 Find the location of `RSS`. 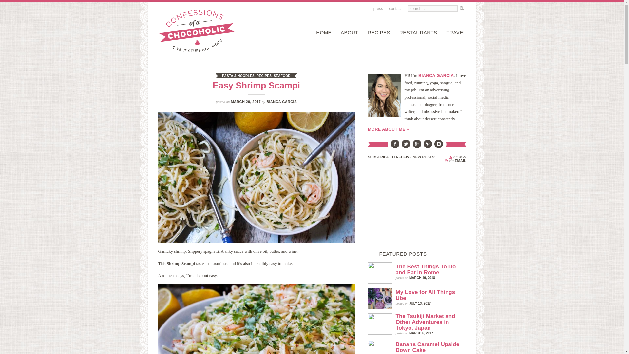

RSS is located at coordinates (457, 157).